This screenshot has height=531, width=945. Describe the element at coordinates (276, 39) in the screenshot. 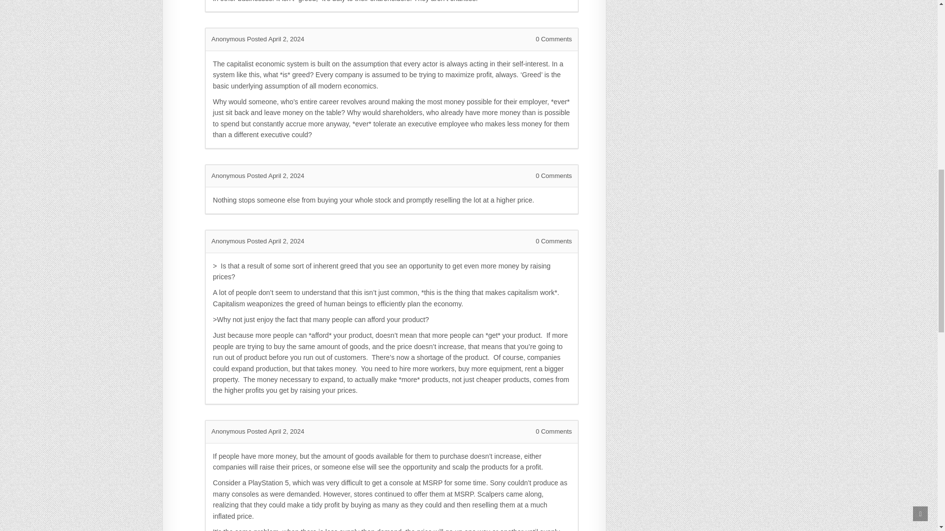

I see `Posted April 2, 2024` at that location.